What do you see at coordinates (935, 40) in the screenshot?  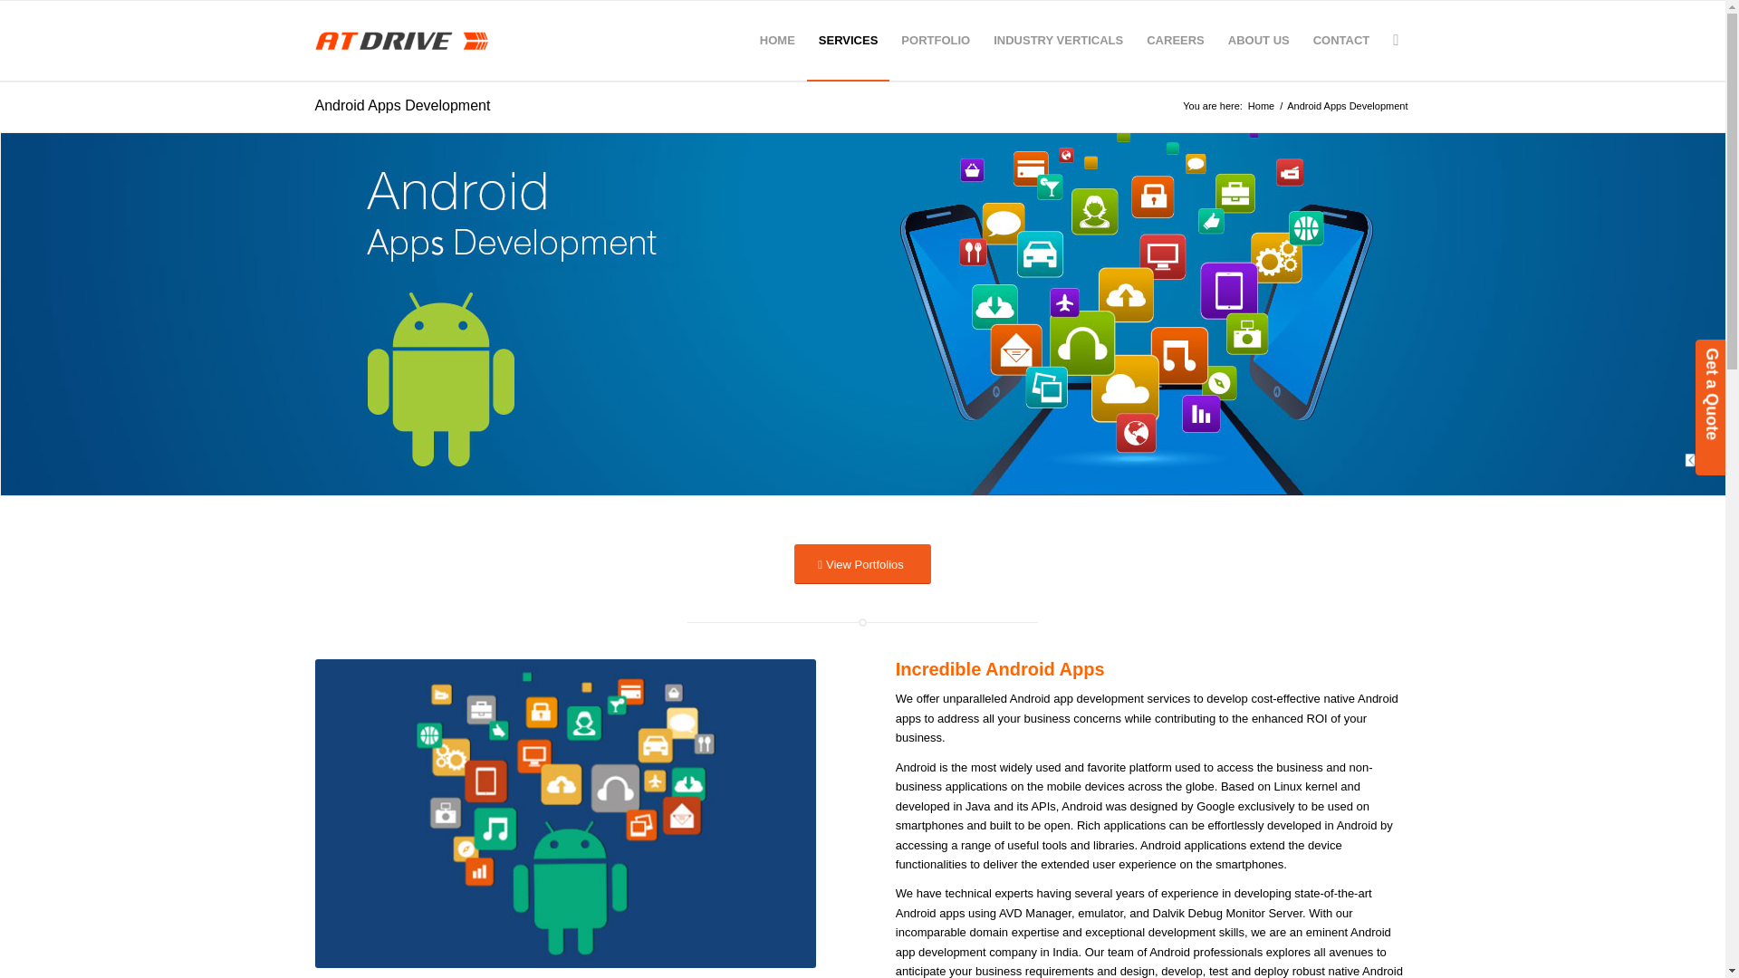 I see `PORTFOLIO` at bounding box center [935, 40].